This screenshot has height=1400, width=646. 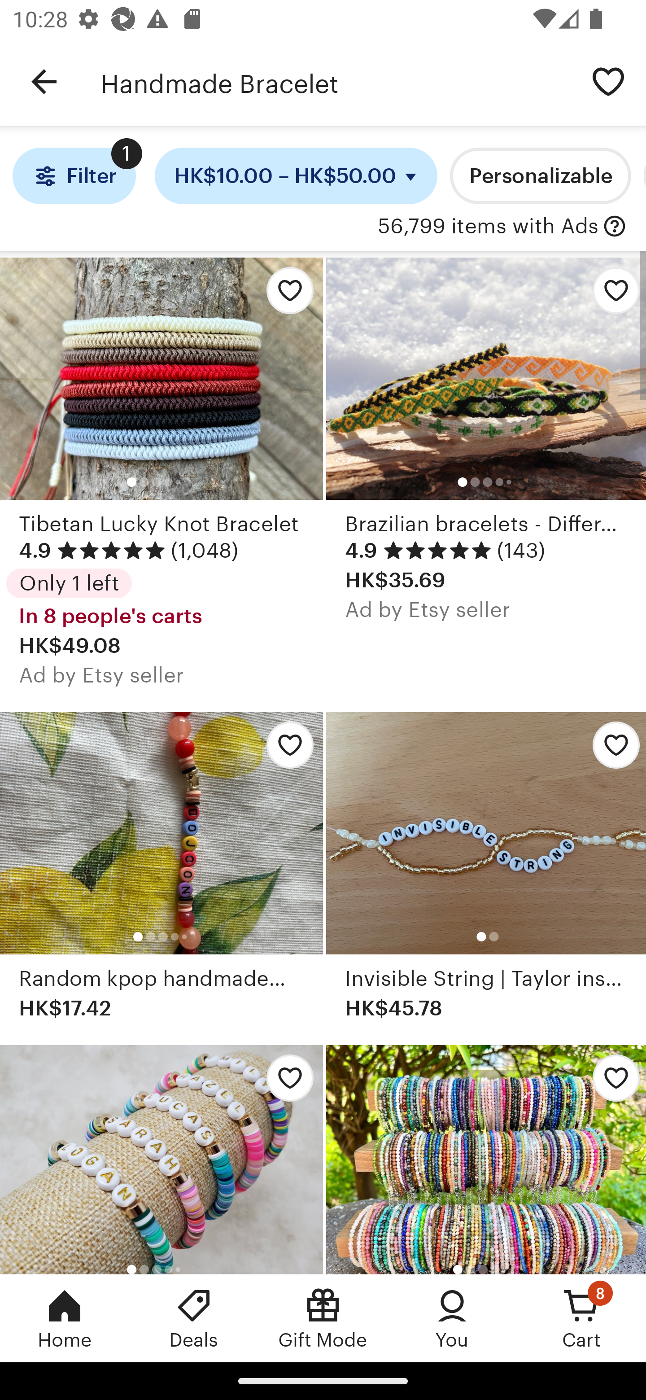 I want to click on Navigate up, so click(x=44, y=82).